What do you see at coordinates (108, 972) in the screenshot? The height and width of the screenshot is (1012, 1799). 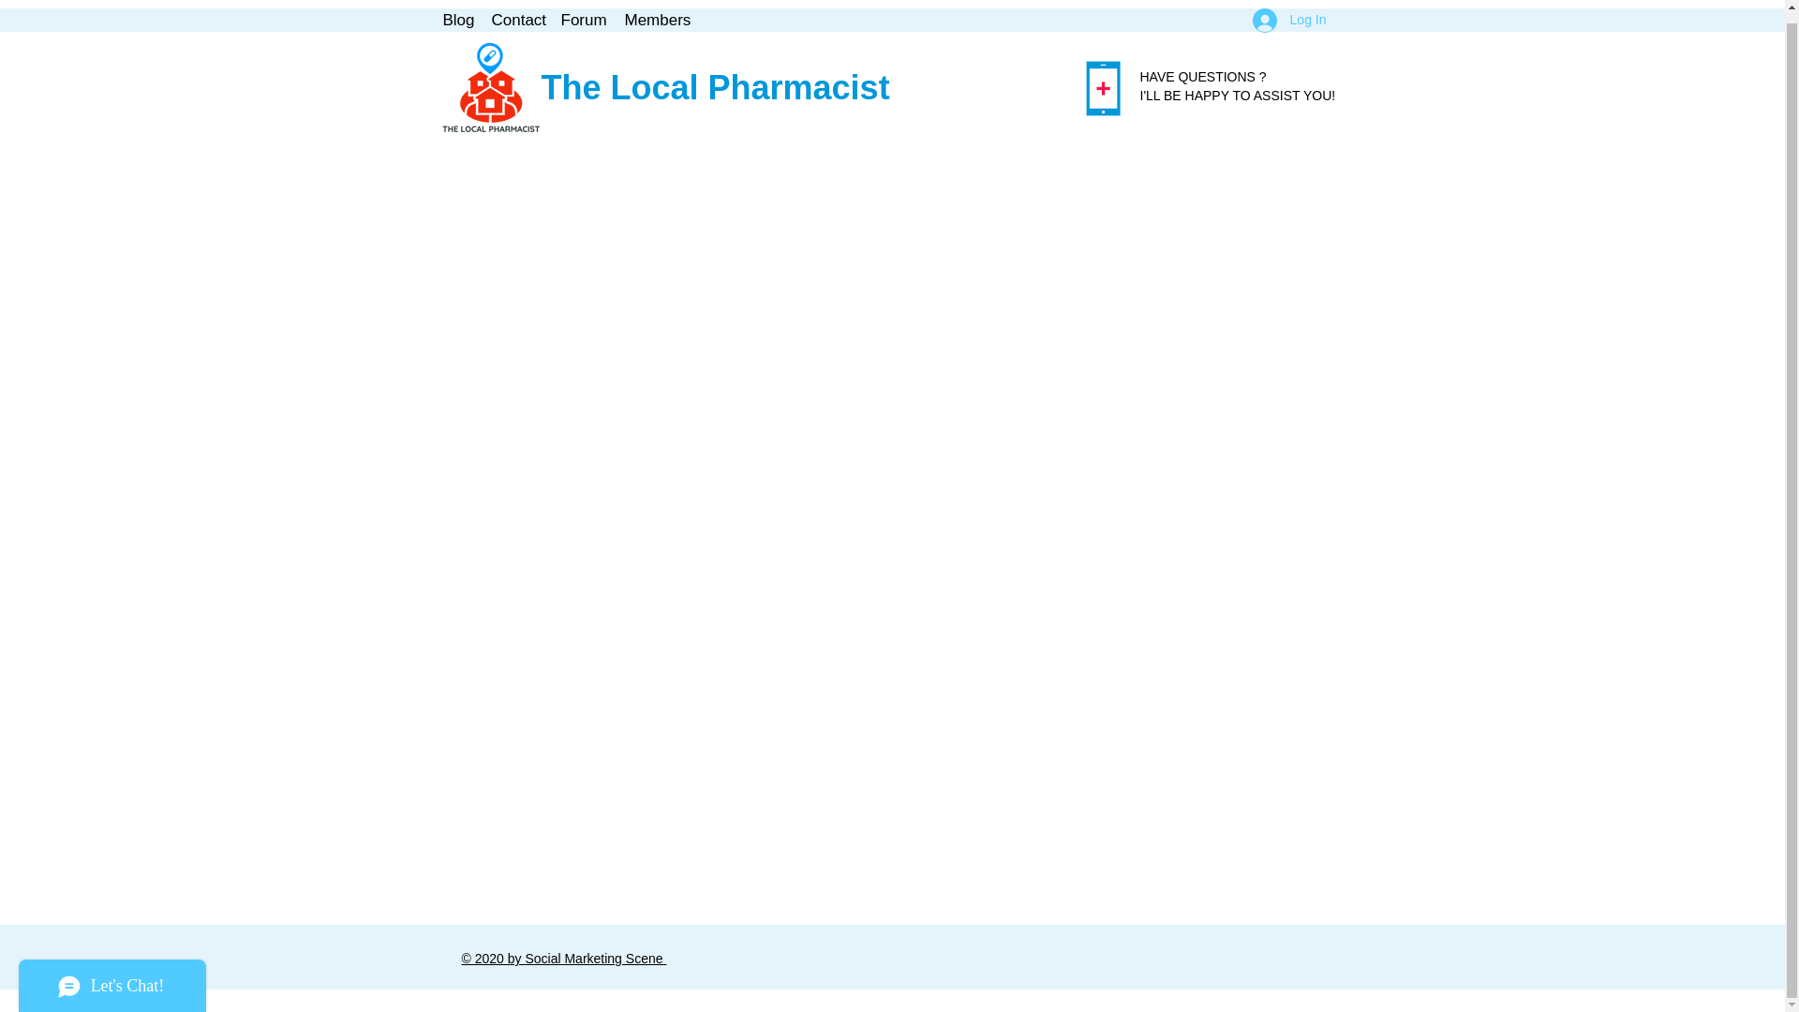 I see `Wix Chat` at bounding box center [108, 972].